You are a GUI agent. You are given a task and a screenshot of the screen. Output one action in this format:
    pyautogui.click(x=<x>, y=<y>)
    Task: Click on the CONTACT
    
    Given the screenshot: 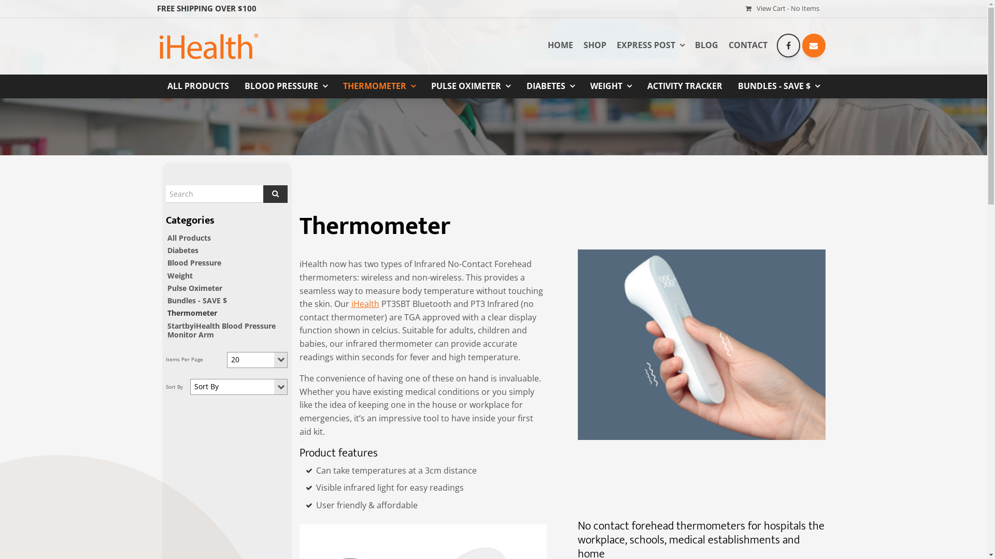 What is the action you would take?
    pyautogui.click(x=748, y=46)
    